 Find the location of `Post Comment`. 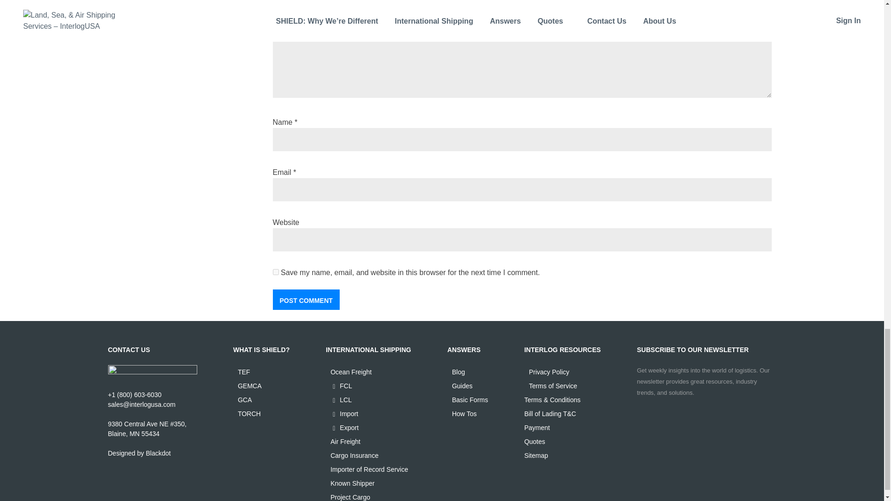

Post Comment is located at coordinates (306, 300).